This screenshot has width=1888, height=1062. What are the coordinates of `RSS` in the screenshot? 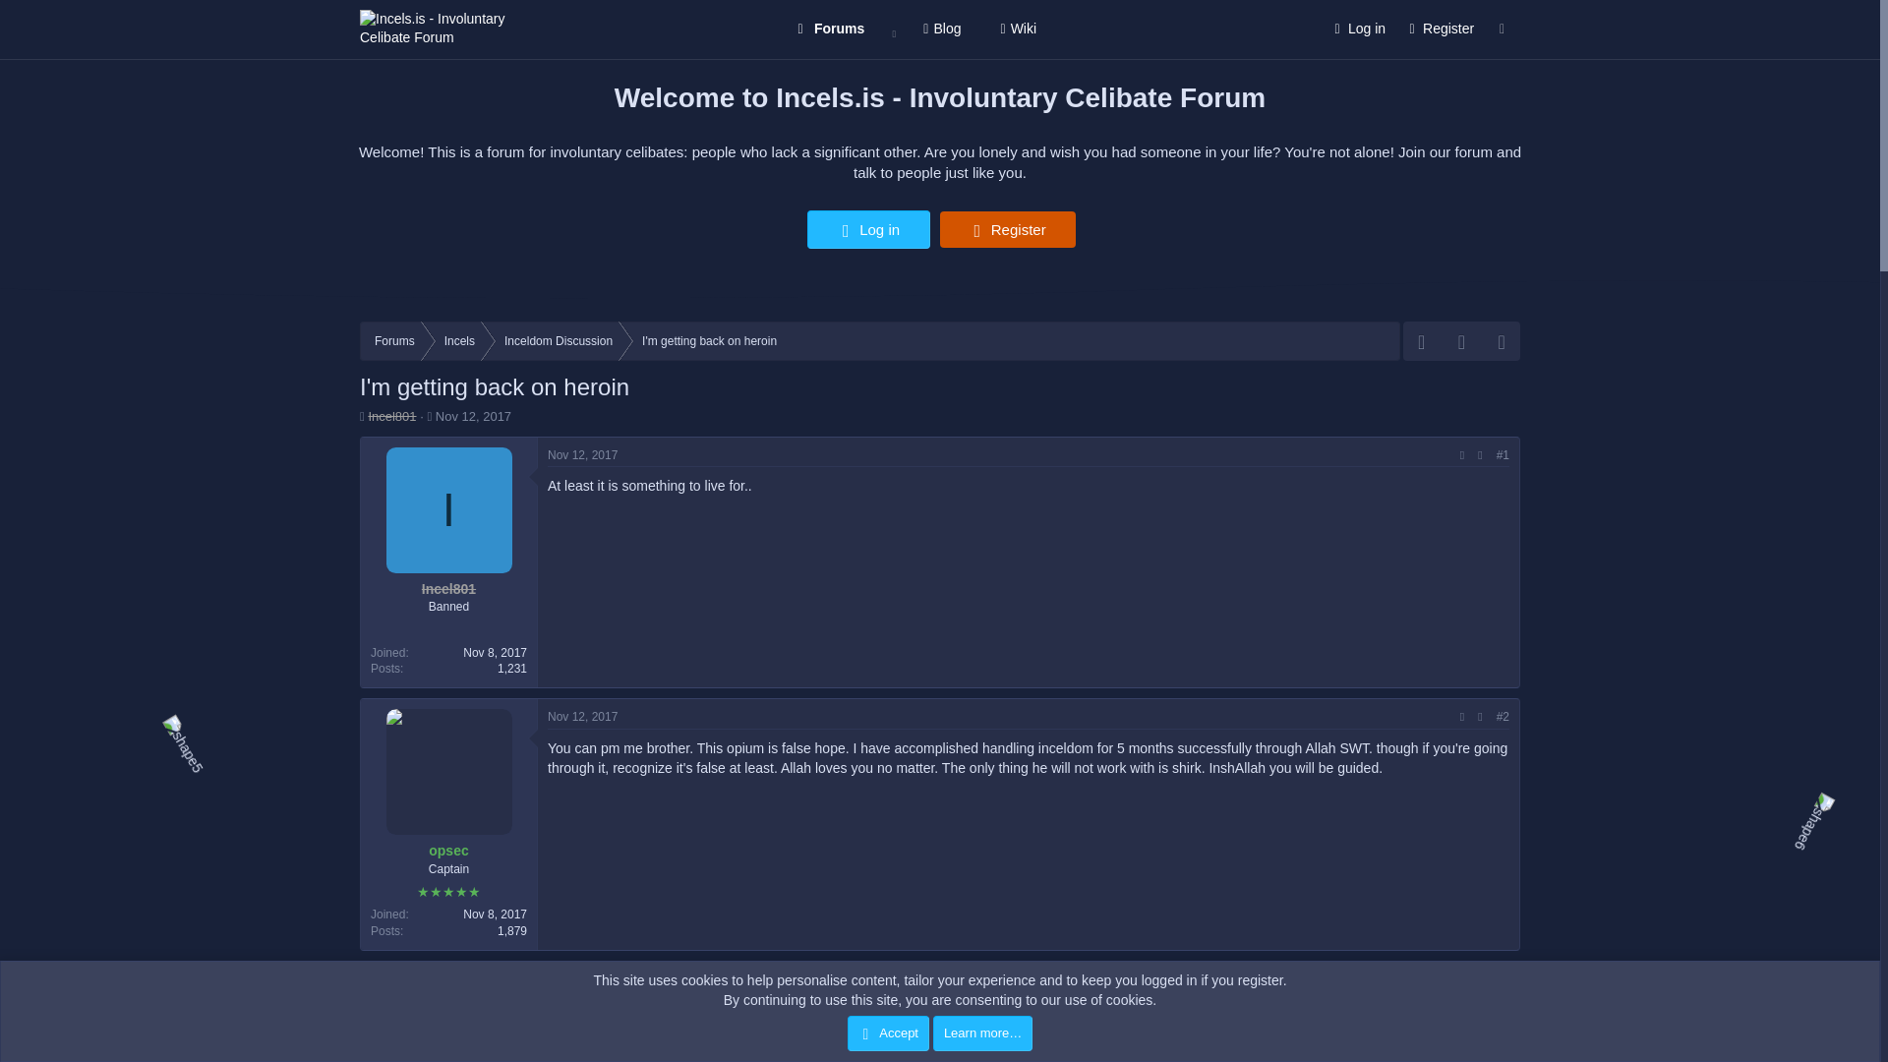 It's located at (1501, 340).